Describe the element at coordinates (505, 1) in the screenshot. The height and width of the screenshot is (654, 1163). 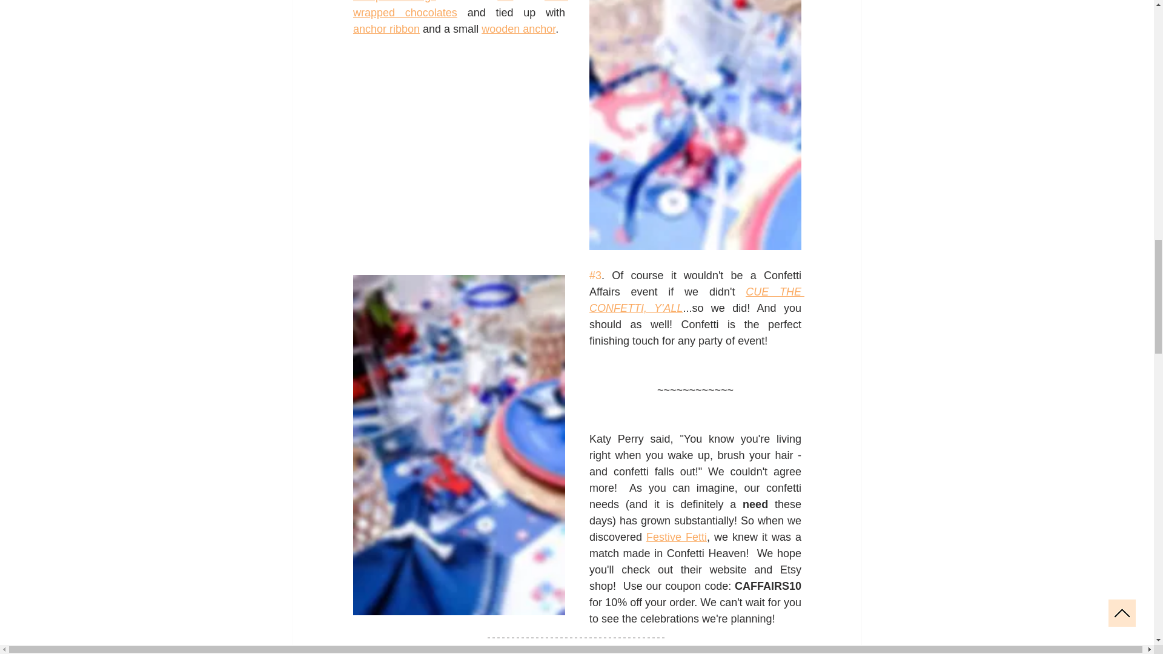
I see `red` at that location.